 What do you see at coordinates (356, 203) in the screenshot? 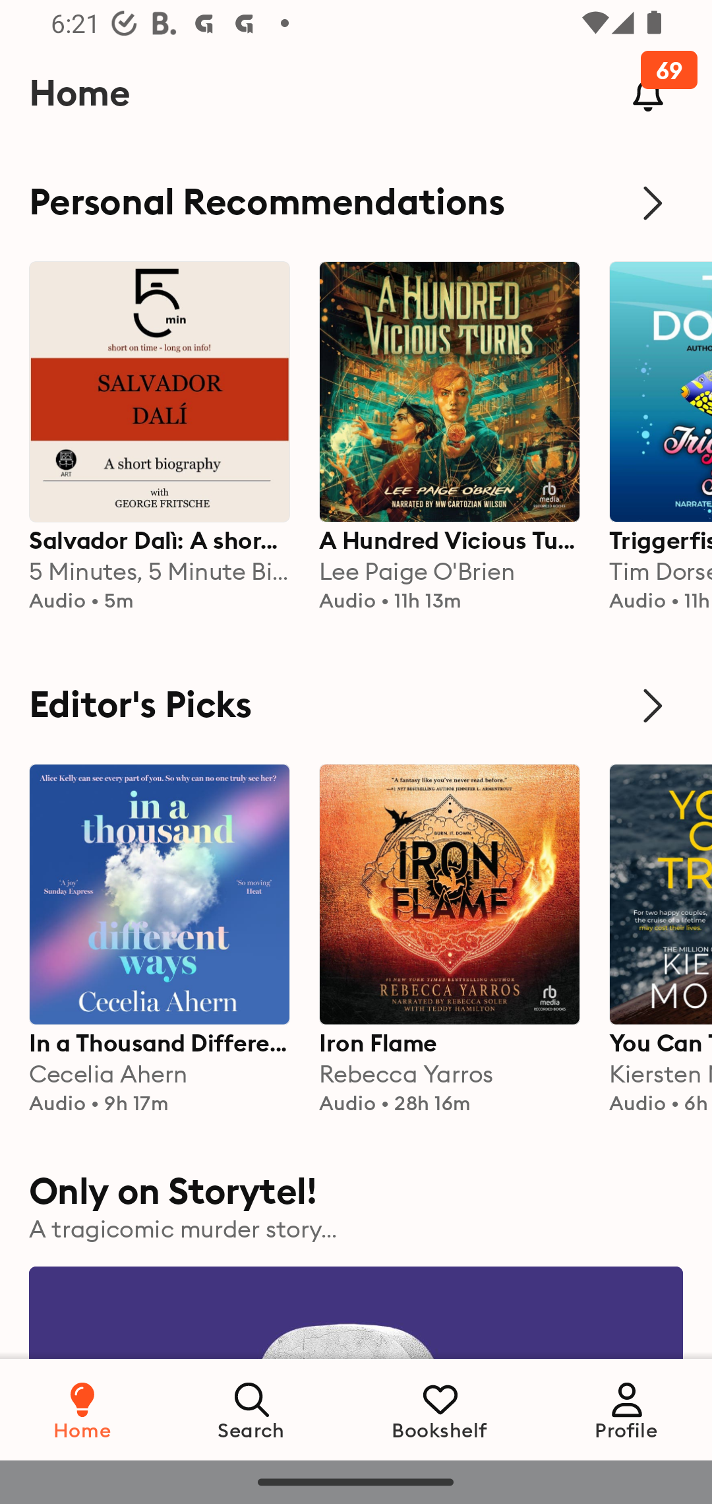
I see `Personal Recommendations` at bounding box center [356, 203].